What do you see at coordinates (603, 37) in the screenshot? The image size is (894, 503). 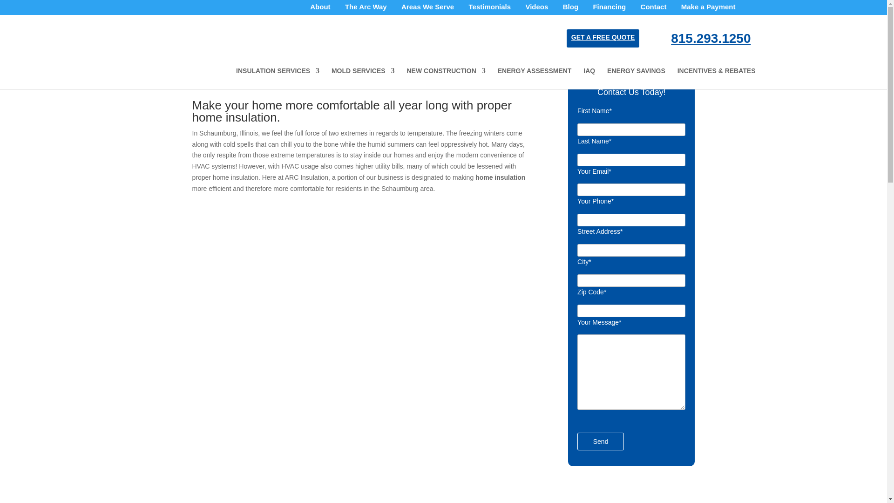 I see `GET A FREE QUOTE` at bounding box center [603, 37].